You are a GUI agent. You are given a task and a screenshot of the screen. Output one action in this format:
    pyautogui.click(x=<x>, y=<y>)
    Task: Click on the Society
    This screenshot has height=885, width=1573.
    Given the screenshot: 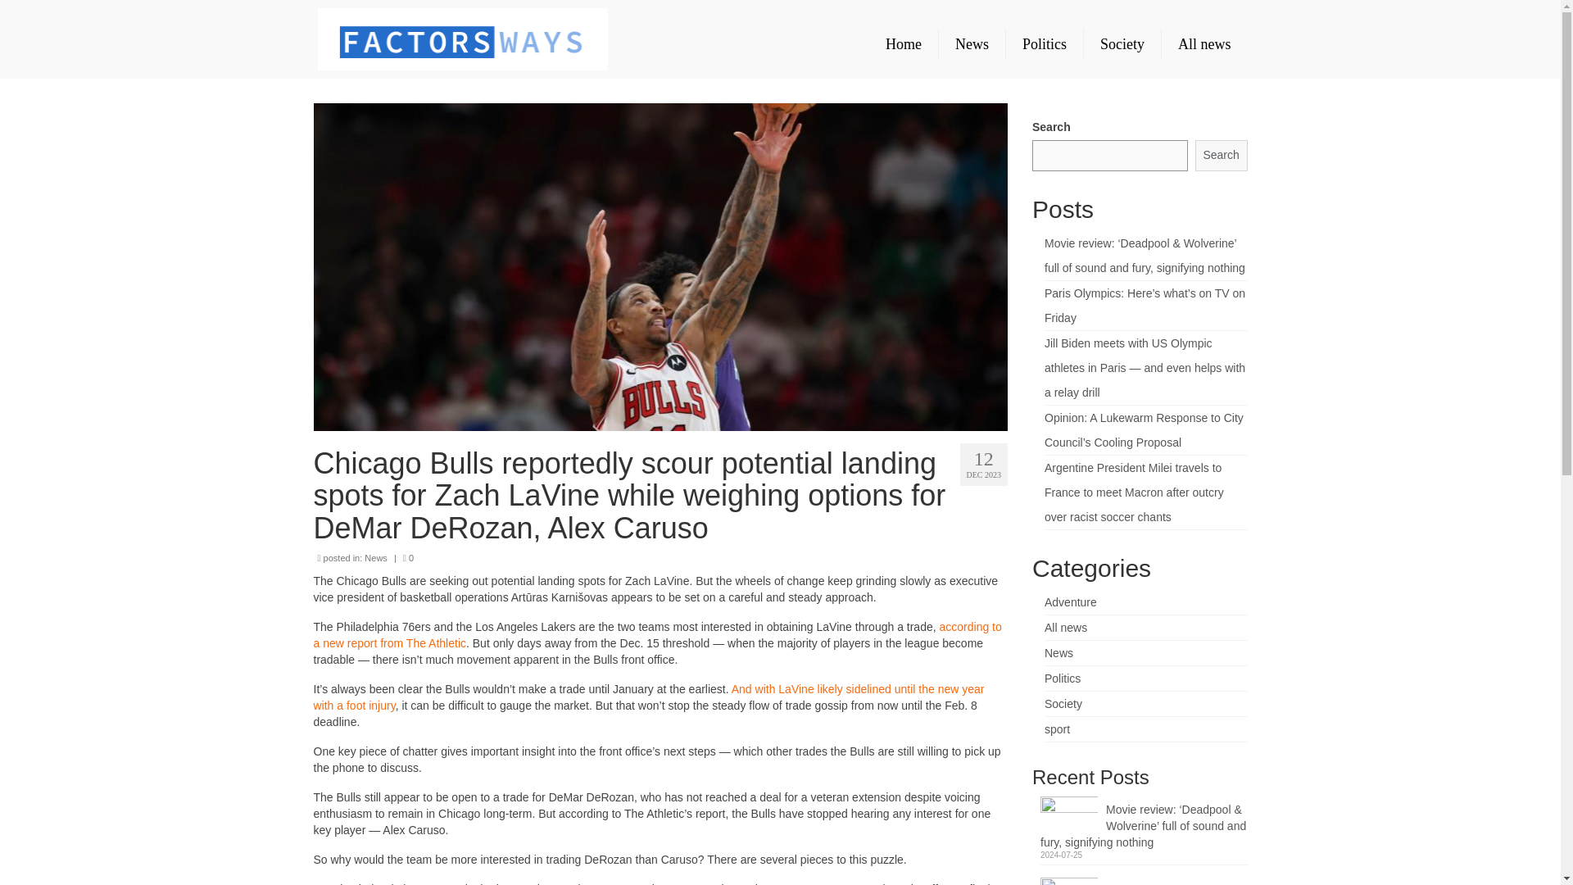 What is the action you would take?
    pyautogui.click(x=1122, y=44)
    